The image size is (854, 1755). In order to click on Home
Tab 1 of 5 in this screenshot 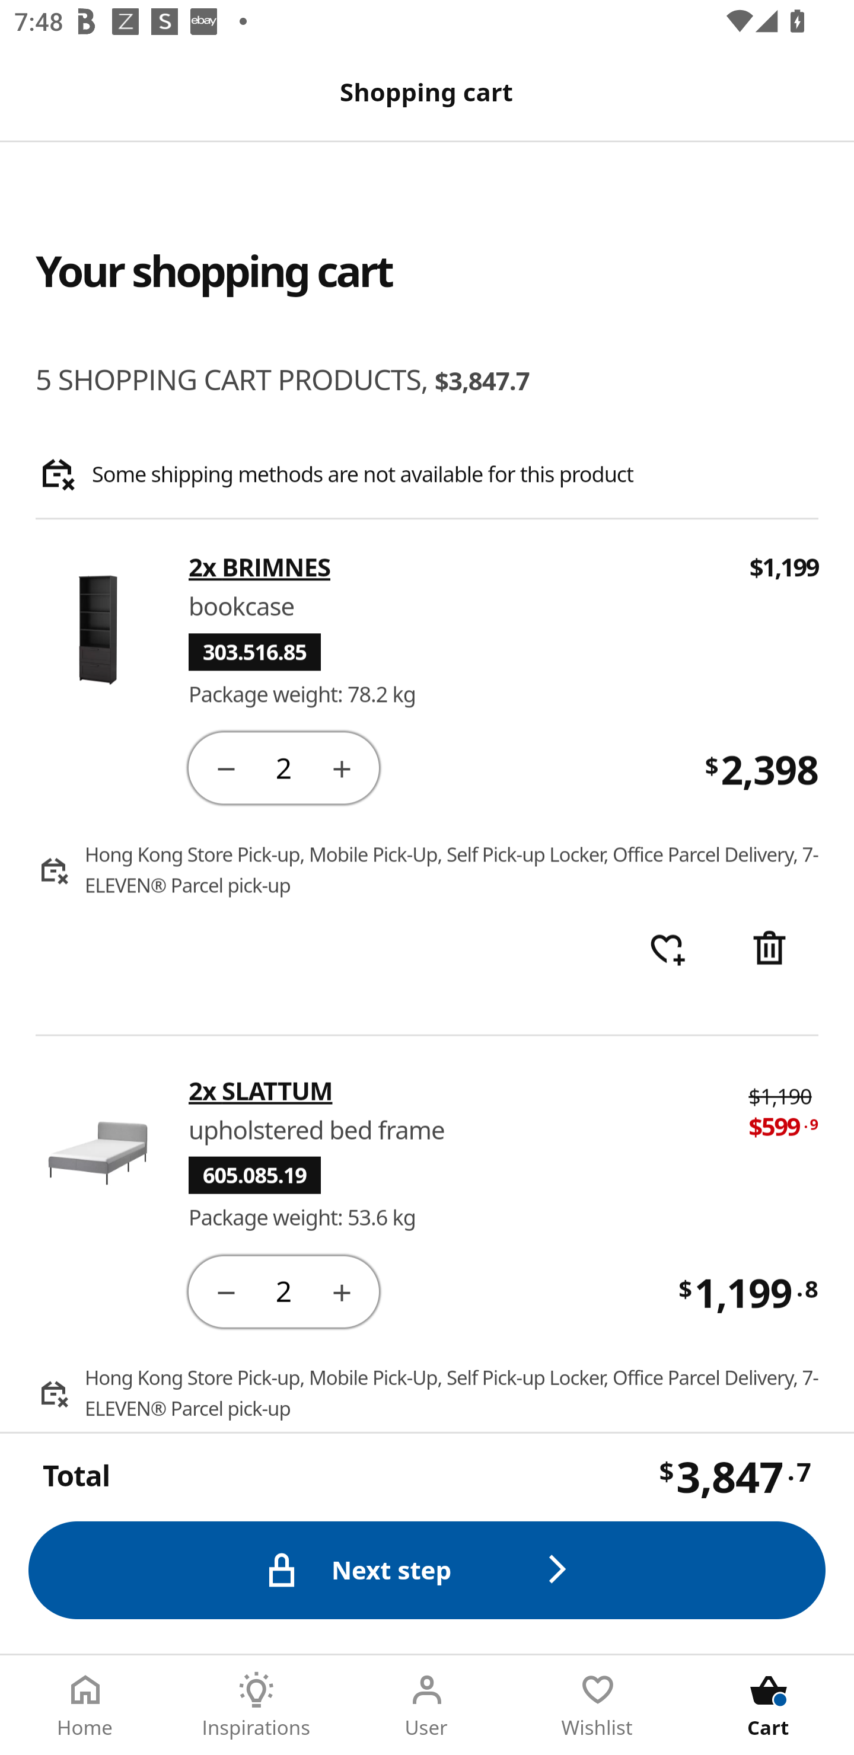, I will do `click(85, 1705)`.